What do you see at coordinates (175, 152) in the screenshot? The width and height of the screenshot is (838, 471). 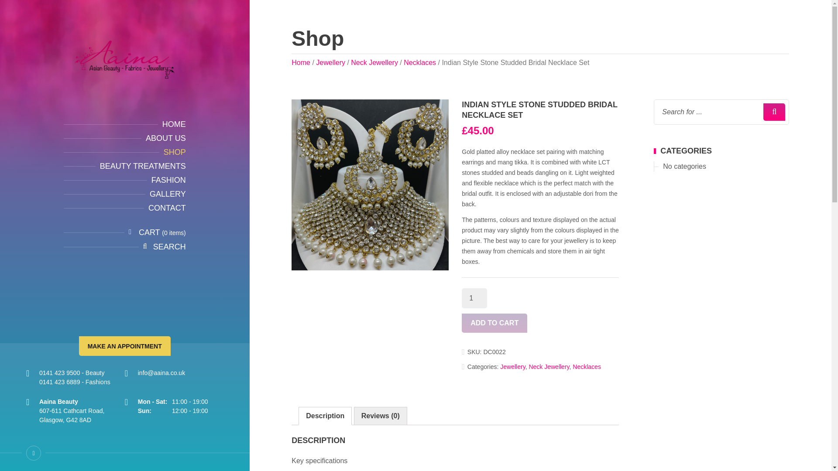 I see `SHOP` at bounding box center [175, 152].